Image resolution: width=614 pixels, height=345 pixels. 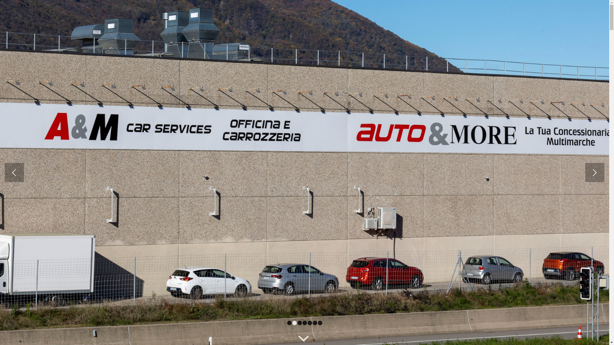 What do you see at coordinates (315, 323) in the screenshot?
I see `6` at bounding box center [315, 323].